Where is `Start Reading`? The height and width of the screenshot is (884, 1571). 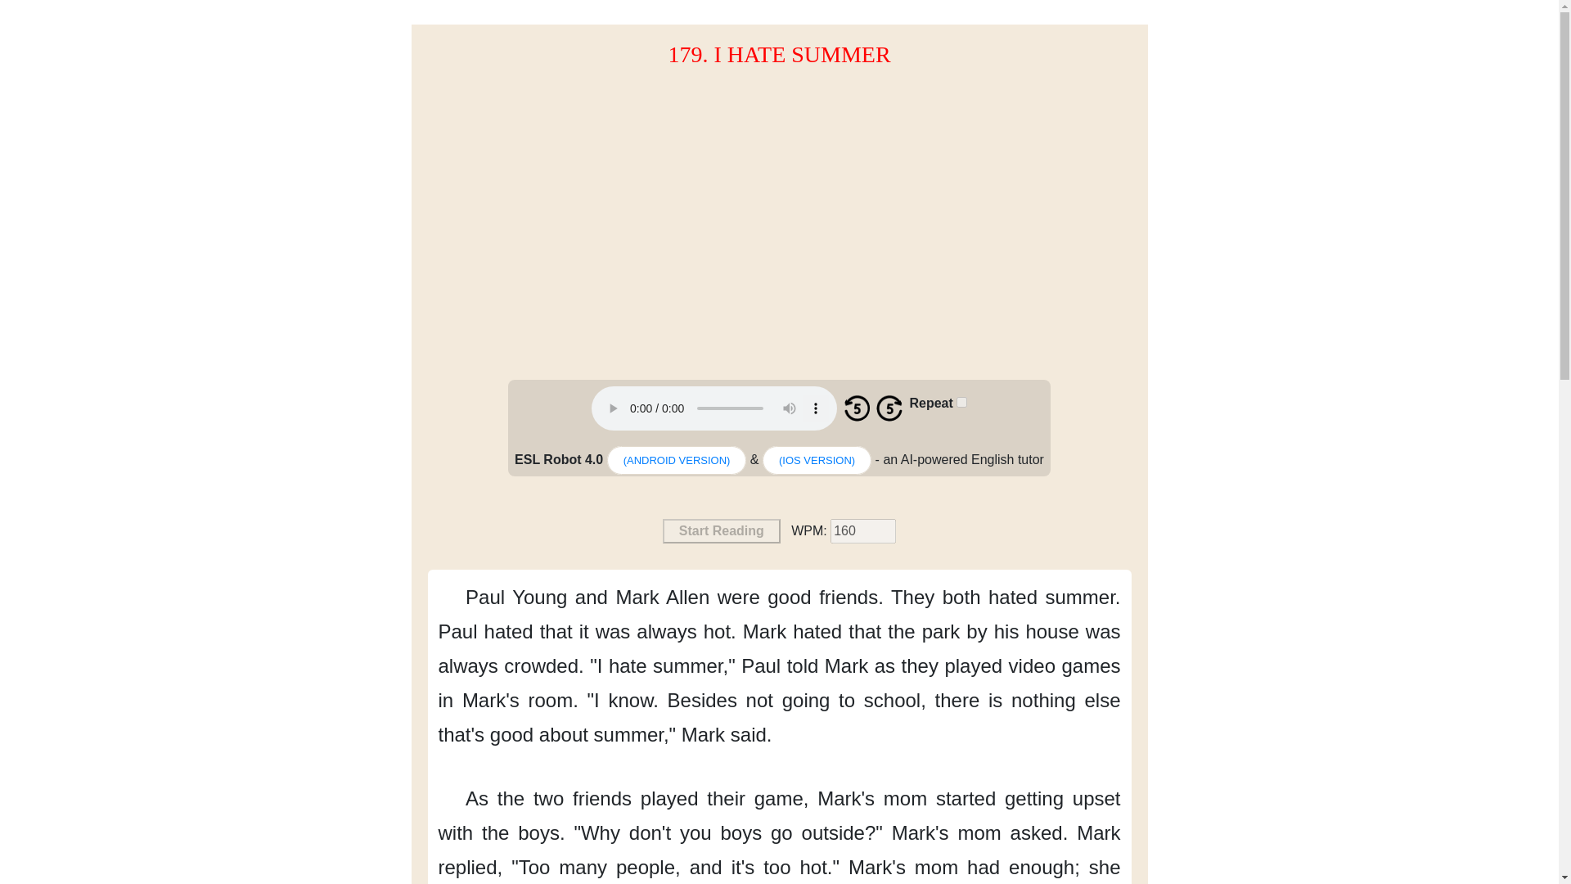
Start Reading is located at coordinates (722, 530).